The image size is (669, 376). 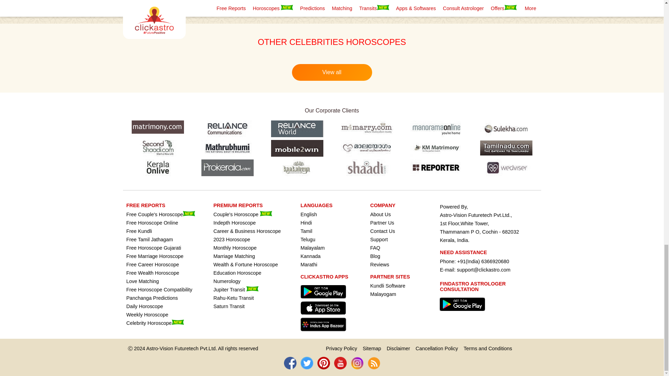 What do you see at coordinates (340, 363) in the screenshot?
I see `YouTube` at bounding box center [340, 363].